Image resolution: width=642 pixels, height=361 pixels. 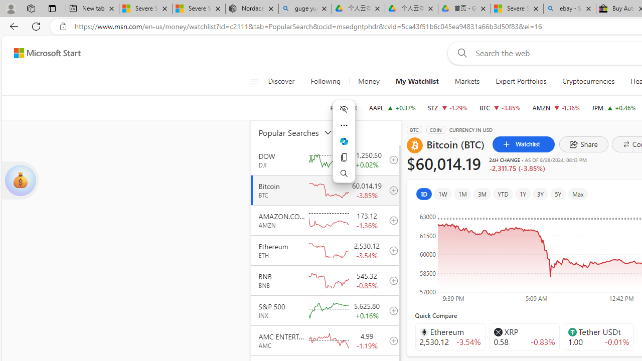 I want to click on STZ CONSTELLATION BRANDS, INC. decrease 239.98 -3.13 -1.29%, so click(x=447, y=107).